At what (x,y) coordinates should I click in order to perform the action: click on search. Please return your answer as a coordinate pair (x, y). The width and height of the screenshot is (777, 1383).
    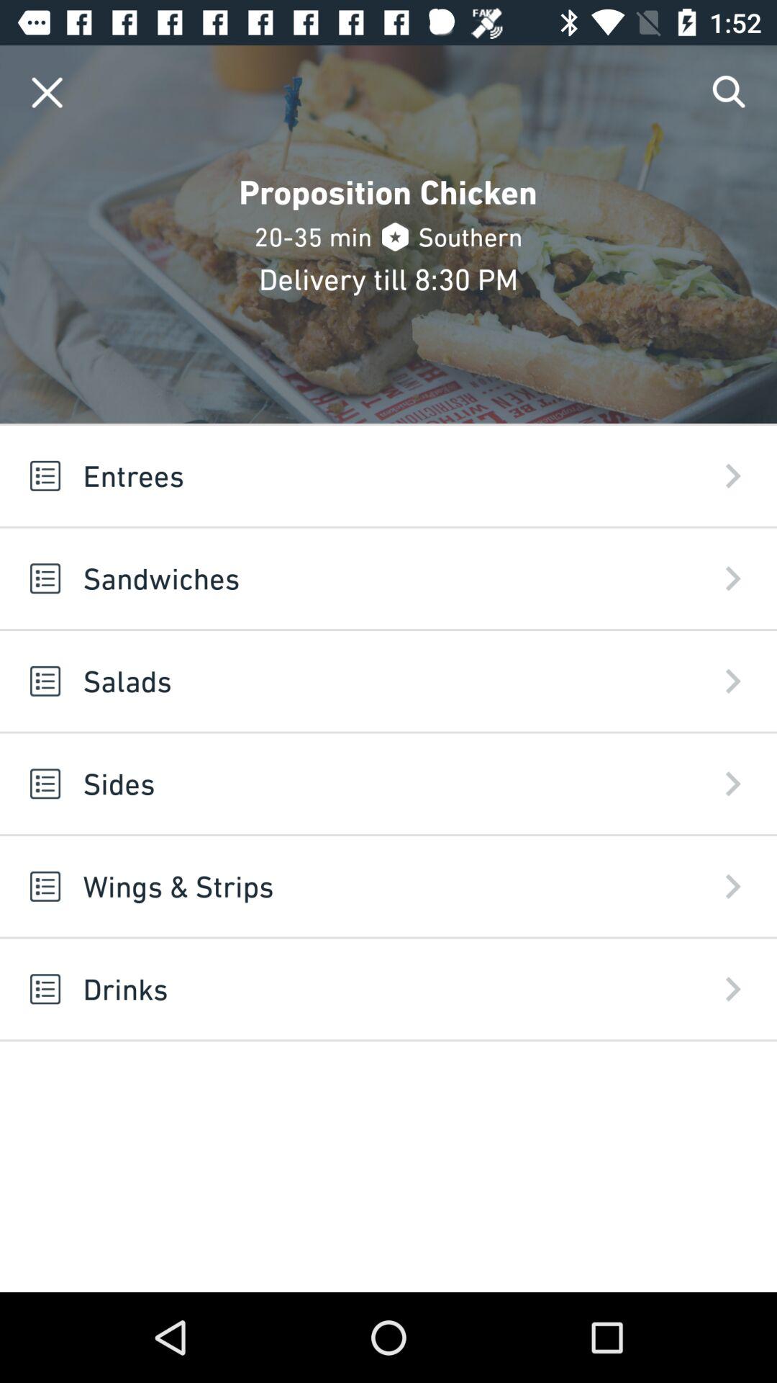
    Looking at the image, I should click on (730, 92).